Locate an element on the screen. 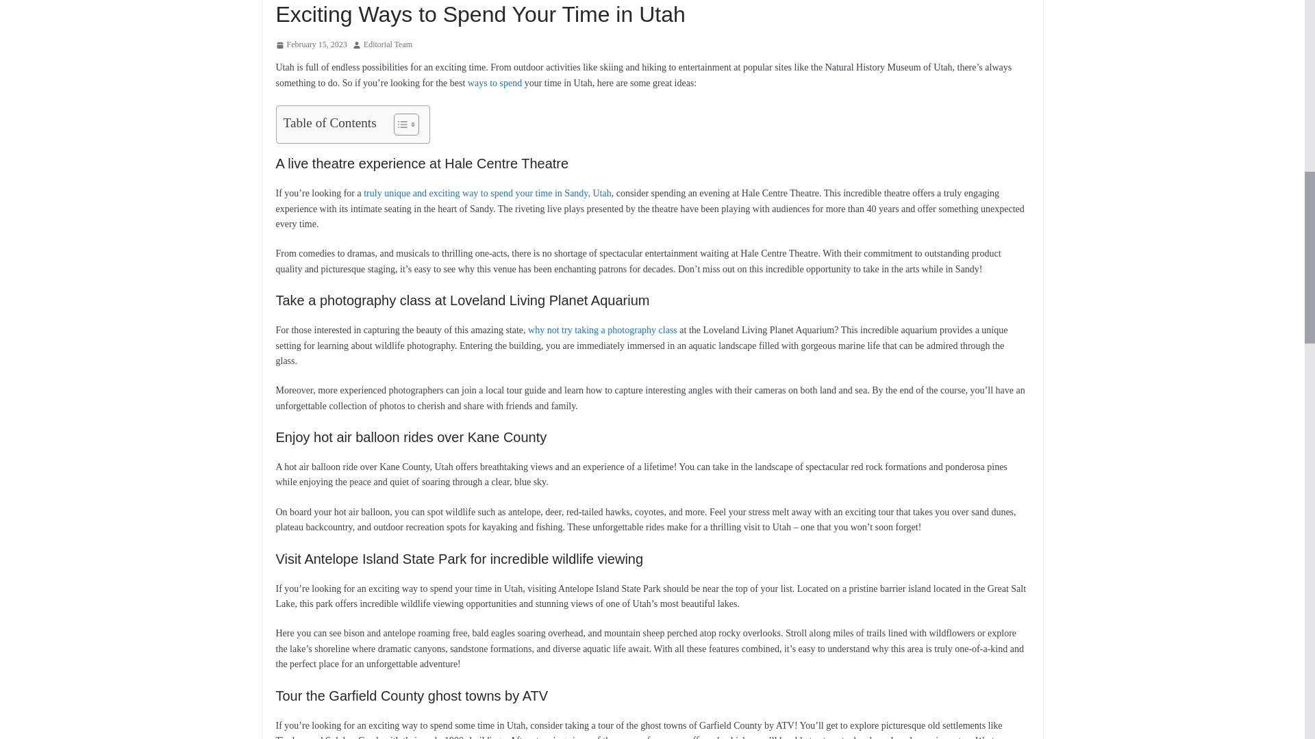  ways to spend is located at coordinates (494, 83).